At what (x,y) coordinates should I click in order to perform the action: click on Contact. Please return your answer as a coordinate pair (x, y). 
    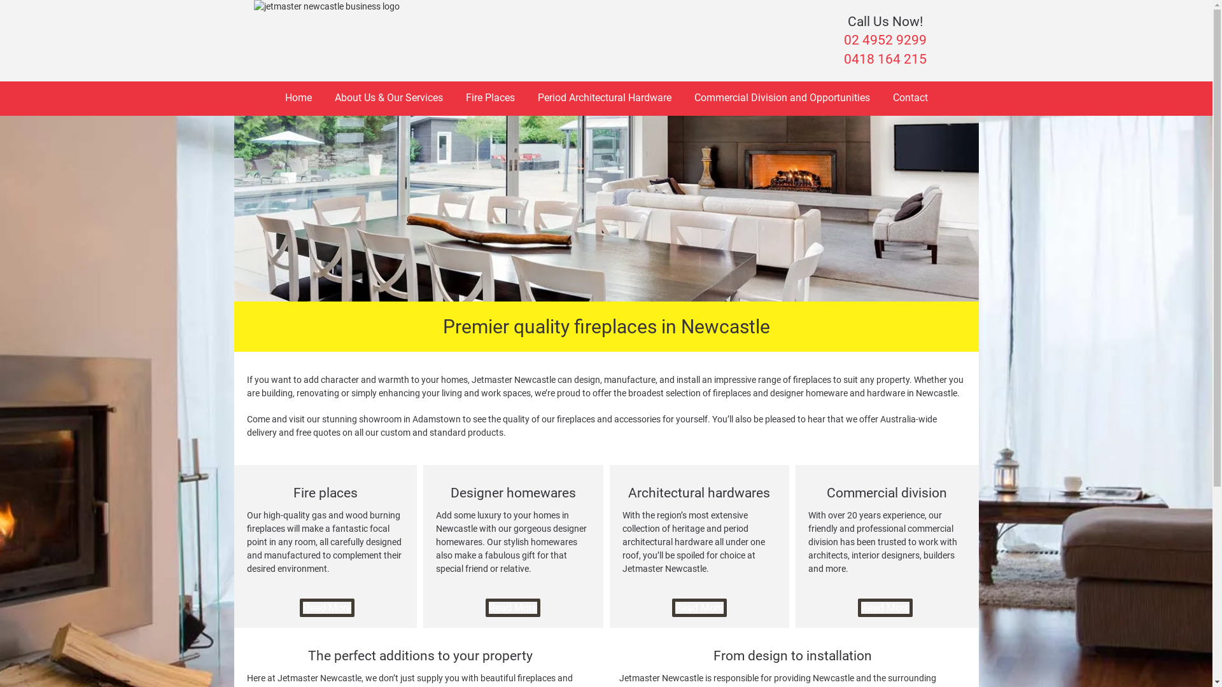
    Looking at the image, I should click on (910, 98).